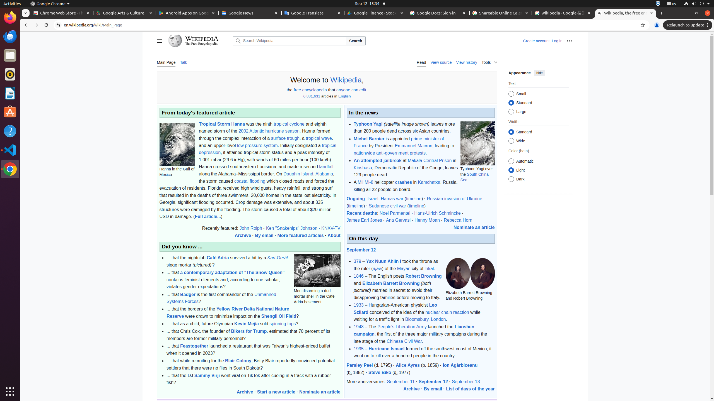 This screenshot has width=714, height=401. Describe the element at coordinates (250, 181) in the screenshot. I see `coastal flooding` at that location.